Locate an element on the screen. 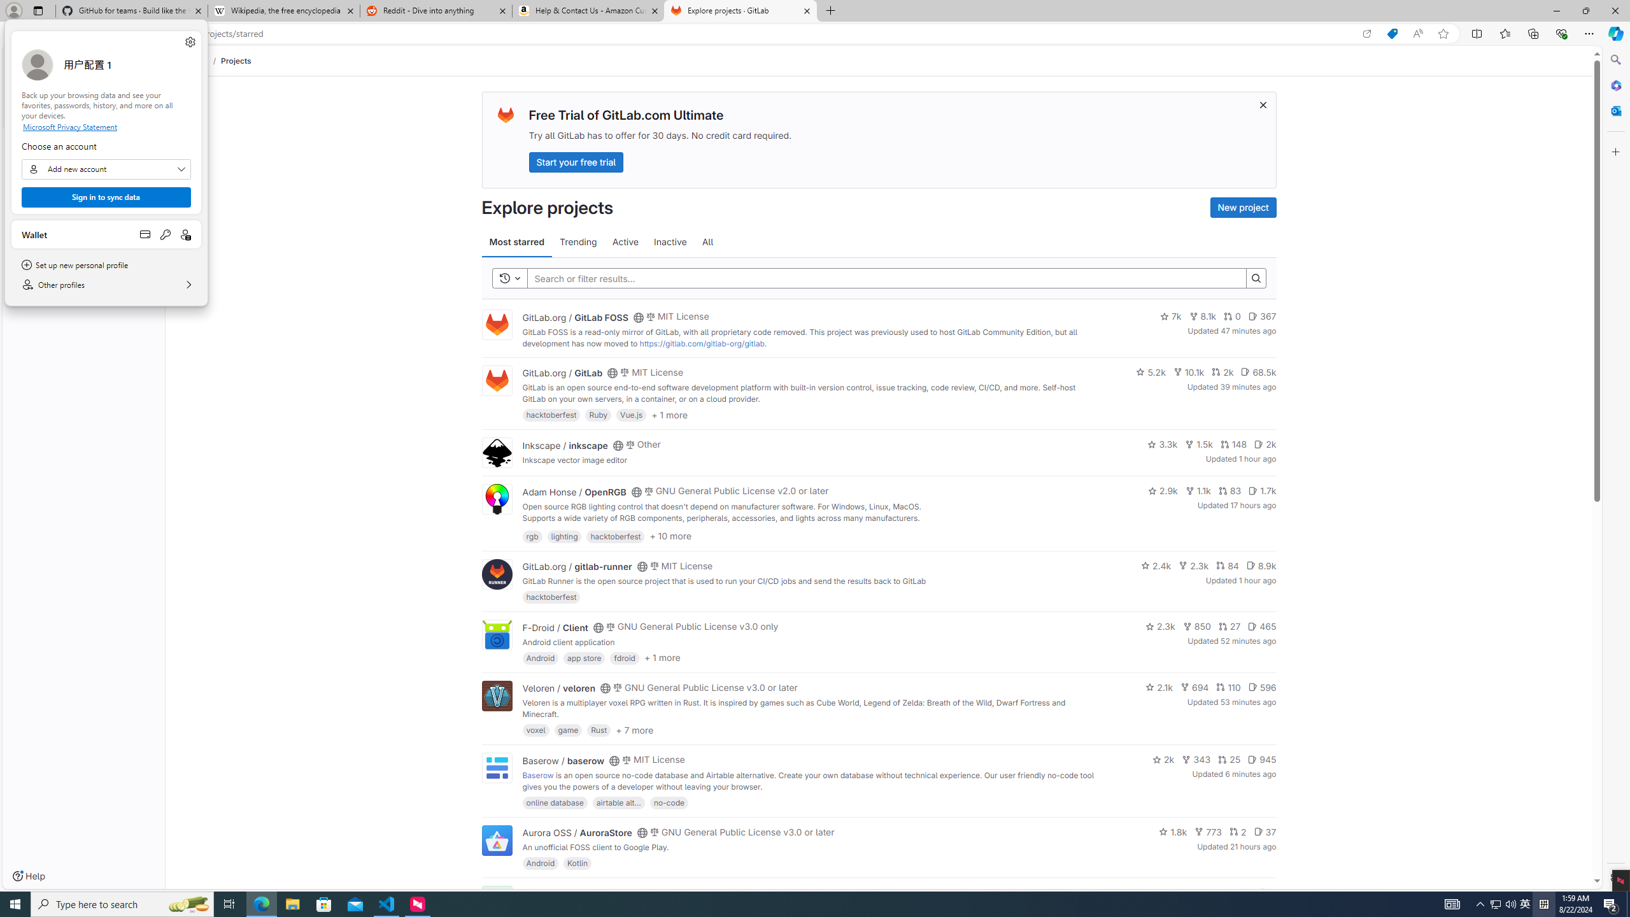 The height and width of the screenshot is (917, 1630). 1.7k is located at coordinates (1262, 490).